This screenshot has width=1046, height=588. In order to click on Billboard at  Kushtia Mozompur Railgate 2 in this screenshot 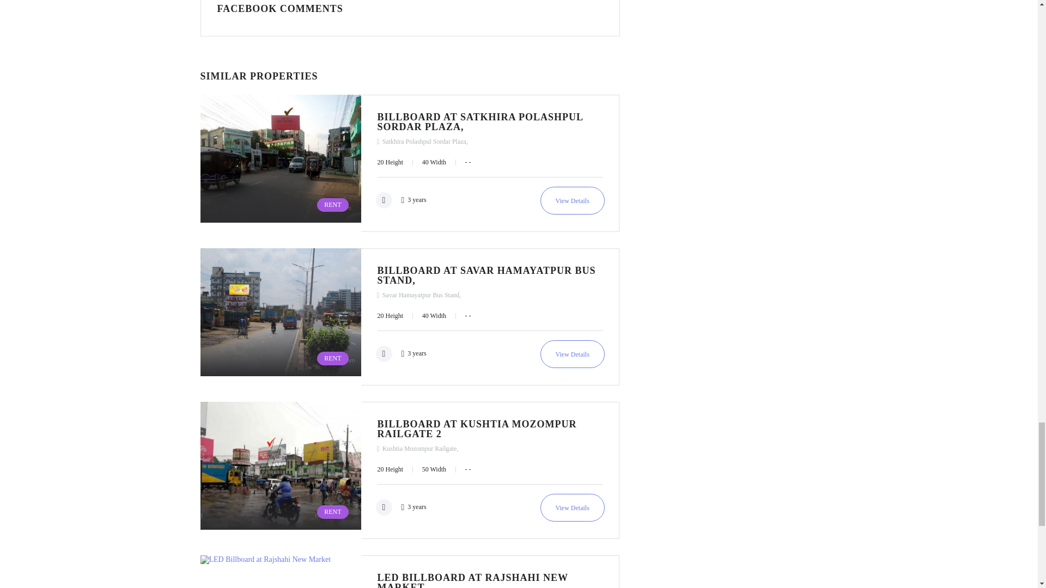, I will do `click(281, 470)`.